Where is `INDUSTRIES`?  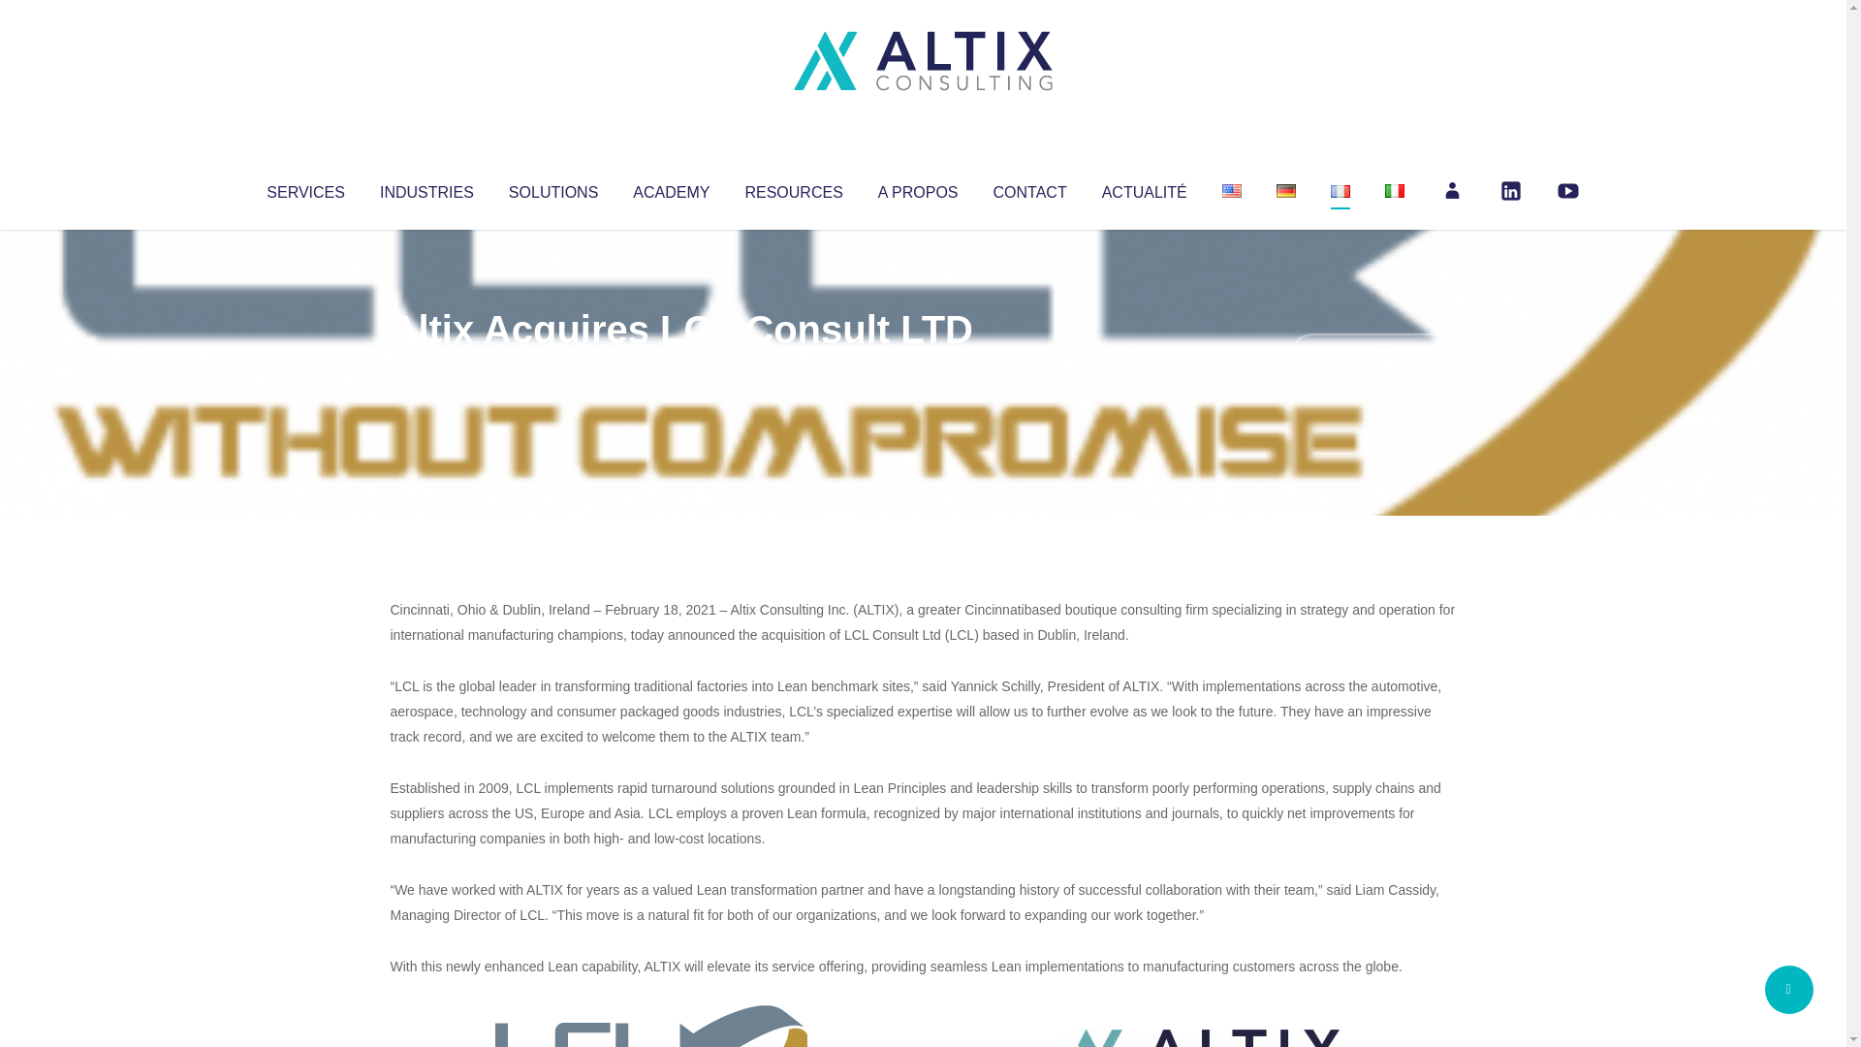 INDUSTRIES is located at coordinates (426, 188).